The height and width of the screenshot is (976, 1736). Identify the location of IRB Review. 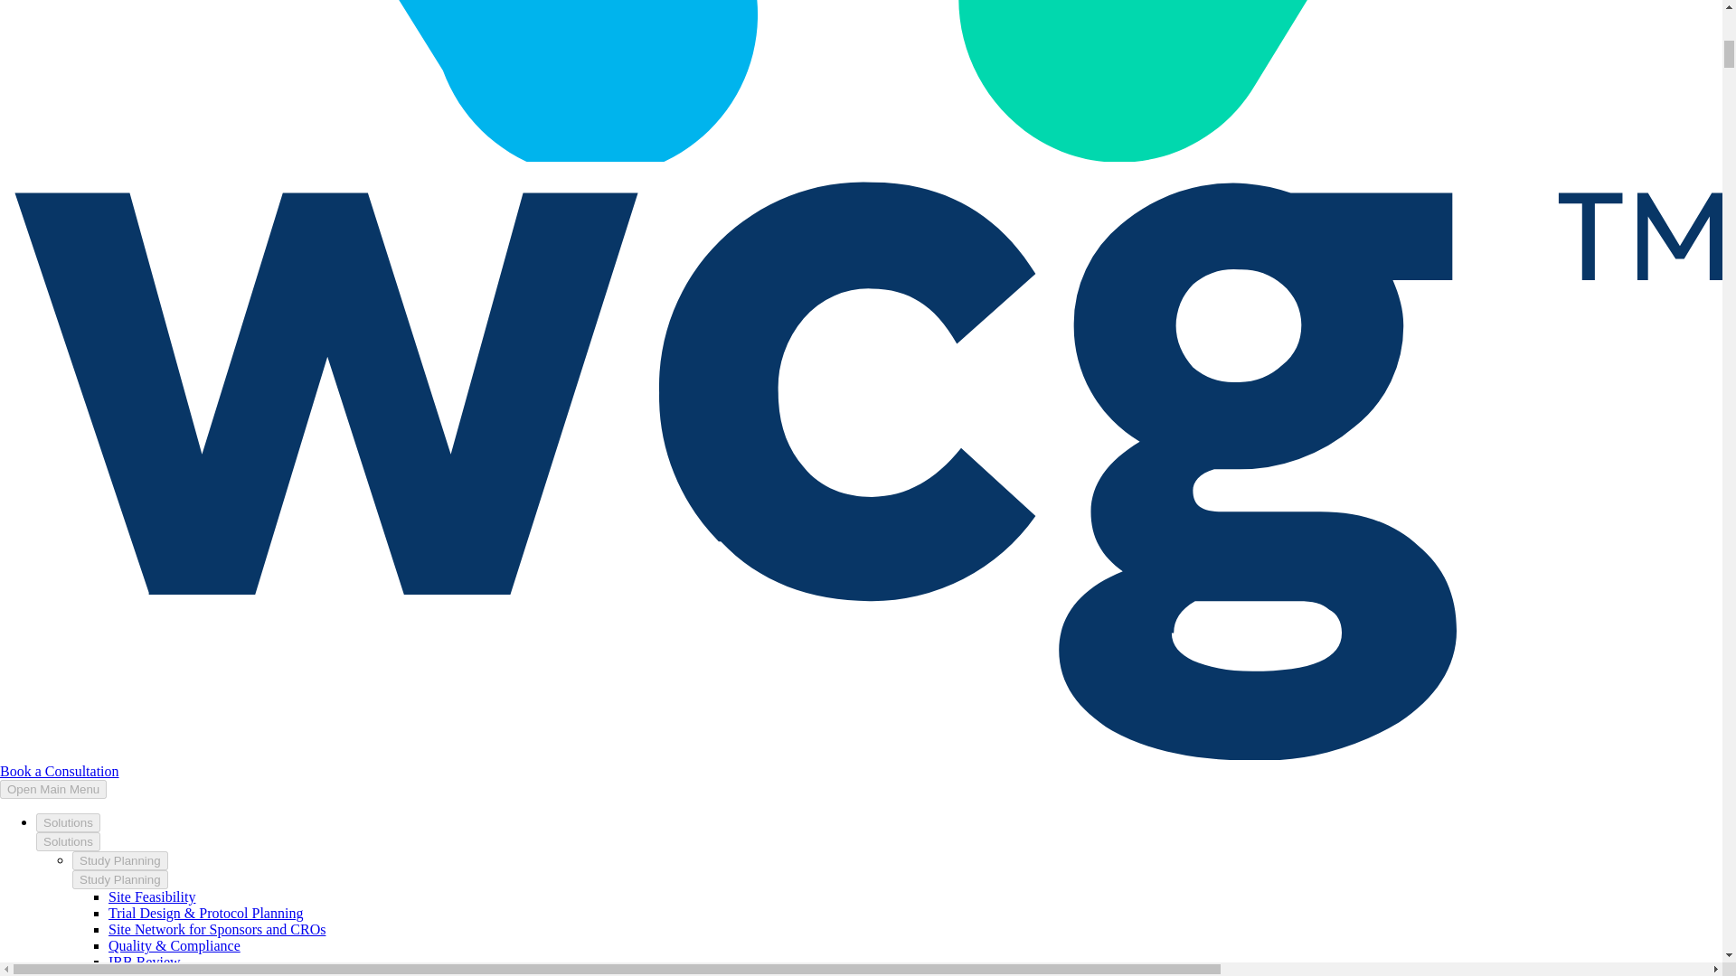
(144, 962).